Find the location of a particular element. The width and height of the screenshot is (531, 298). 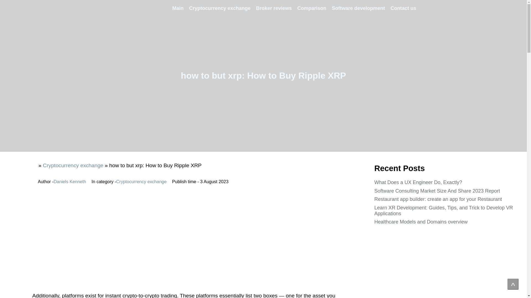

Cryptocurrency exchange is located at coordinates (141, 182).